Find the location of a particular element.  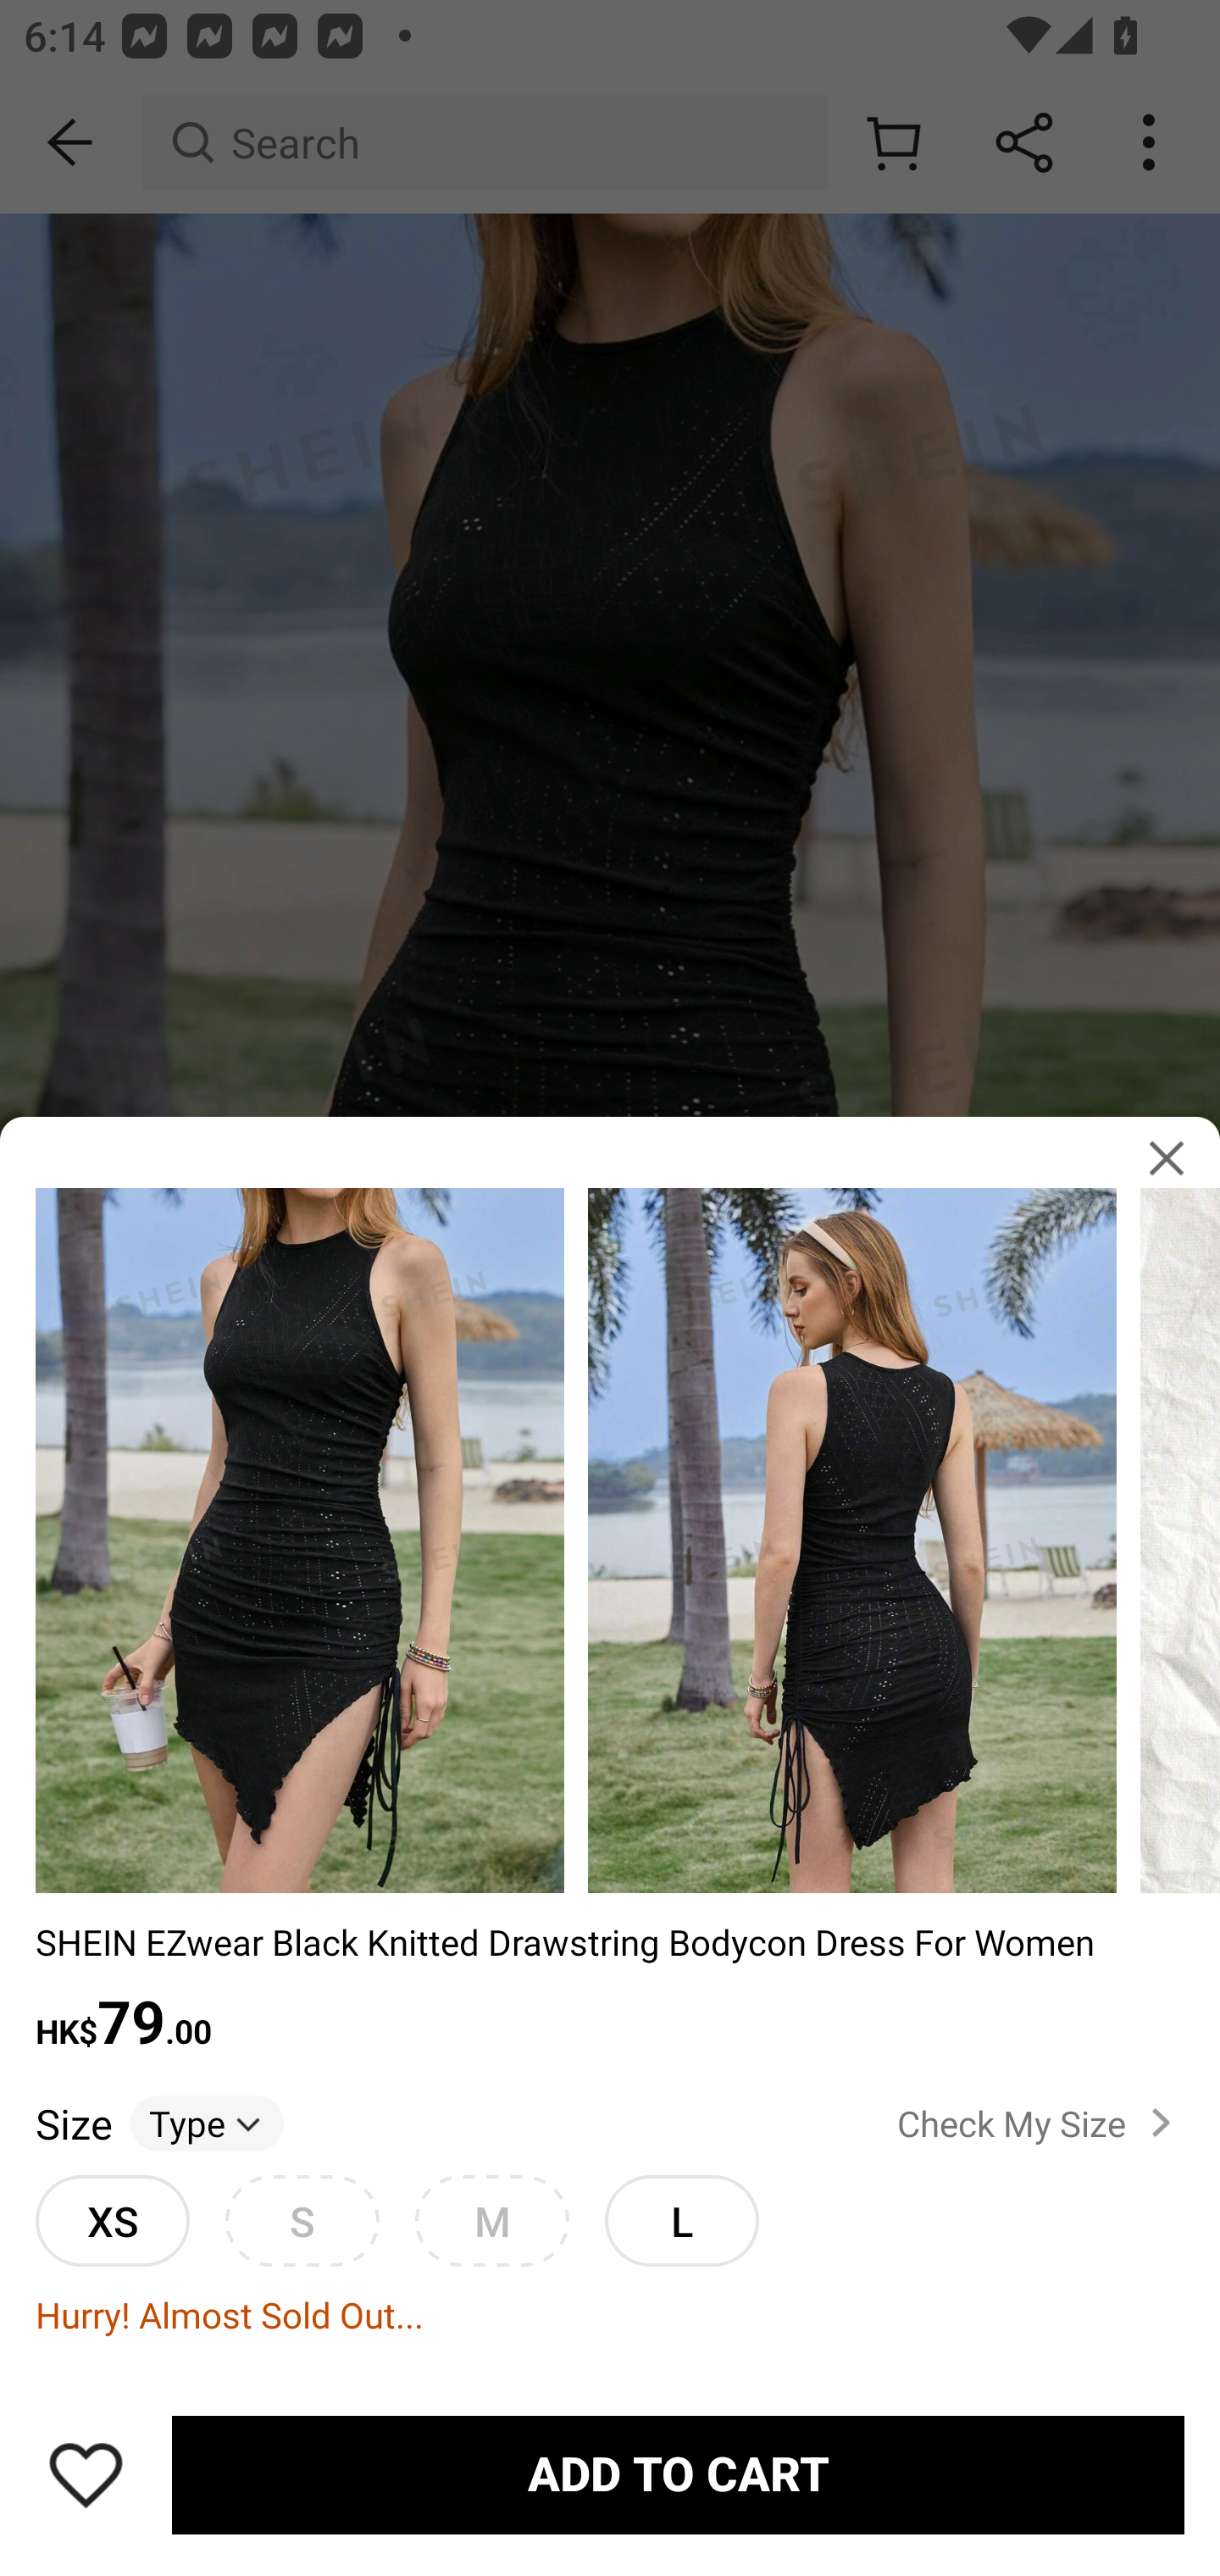

XS unselected option is located at coordinates (112, 2220).